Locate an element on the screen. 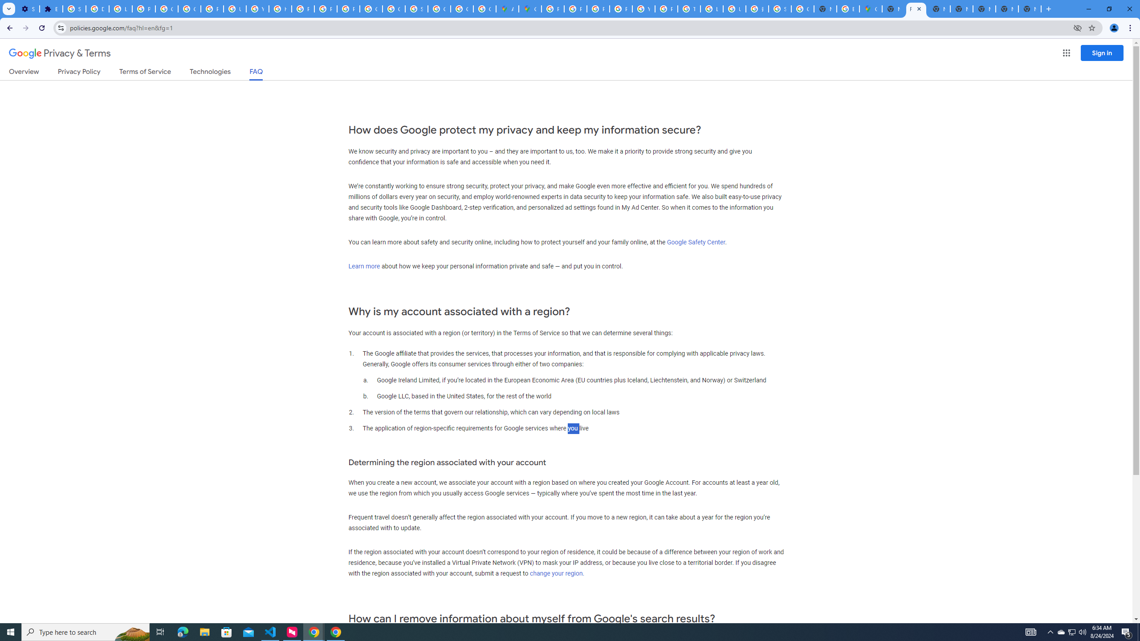 This screenshot has width=1140, height=641. Google Maps is located at coordinates (531, 9).